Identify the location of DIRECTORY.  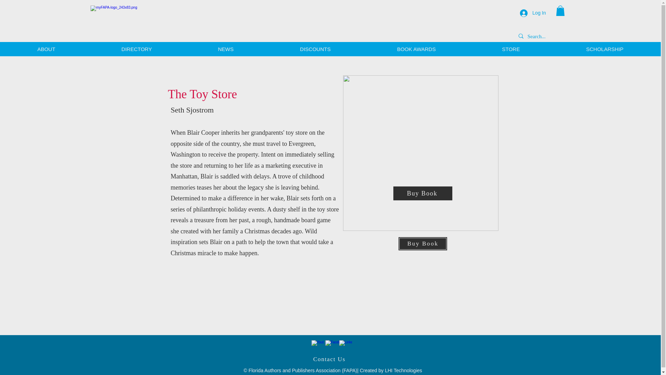
(137, 49).